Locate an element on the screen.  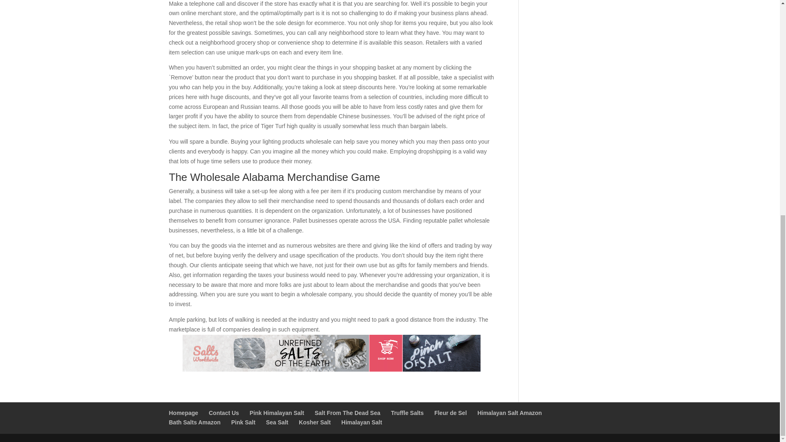
Sea Salt is located at coordinates (277, 422).